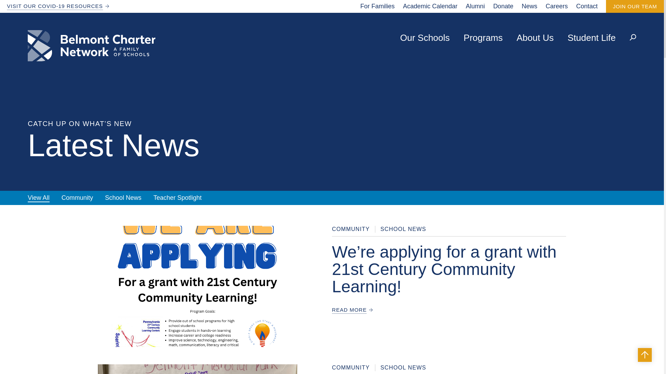  Describe the element at coordinates (503, 6) in the screenshot. I see `Donate` at that location.